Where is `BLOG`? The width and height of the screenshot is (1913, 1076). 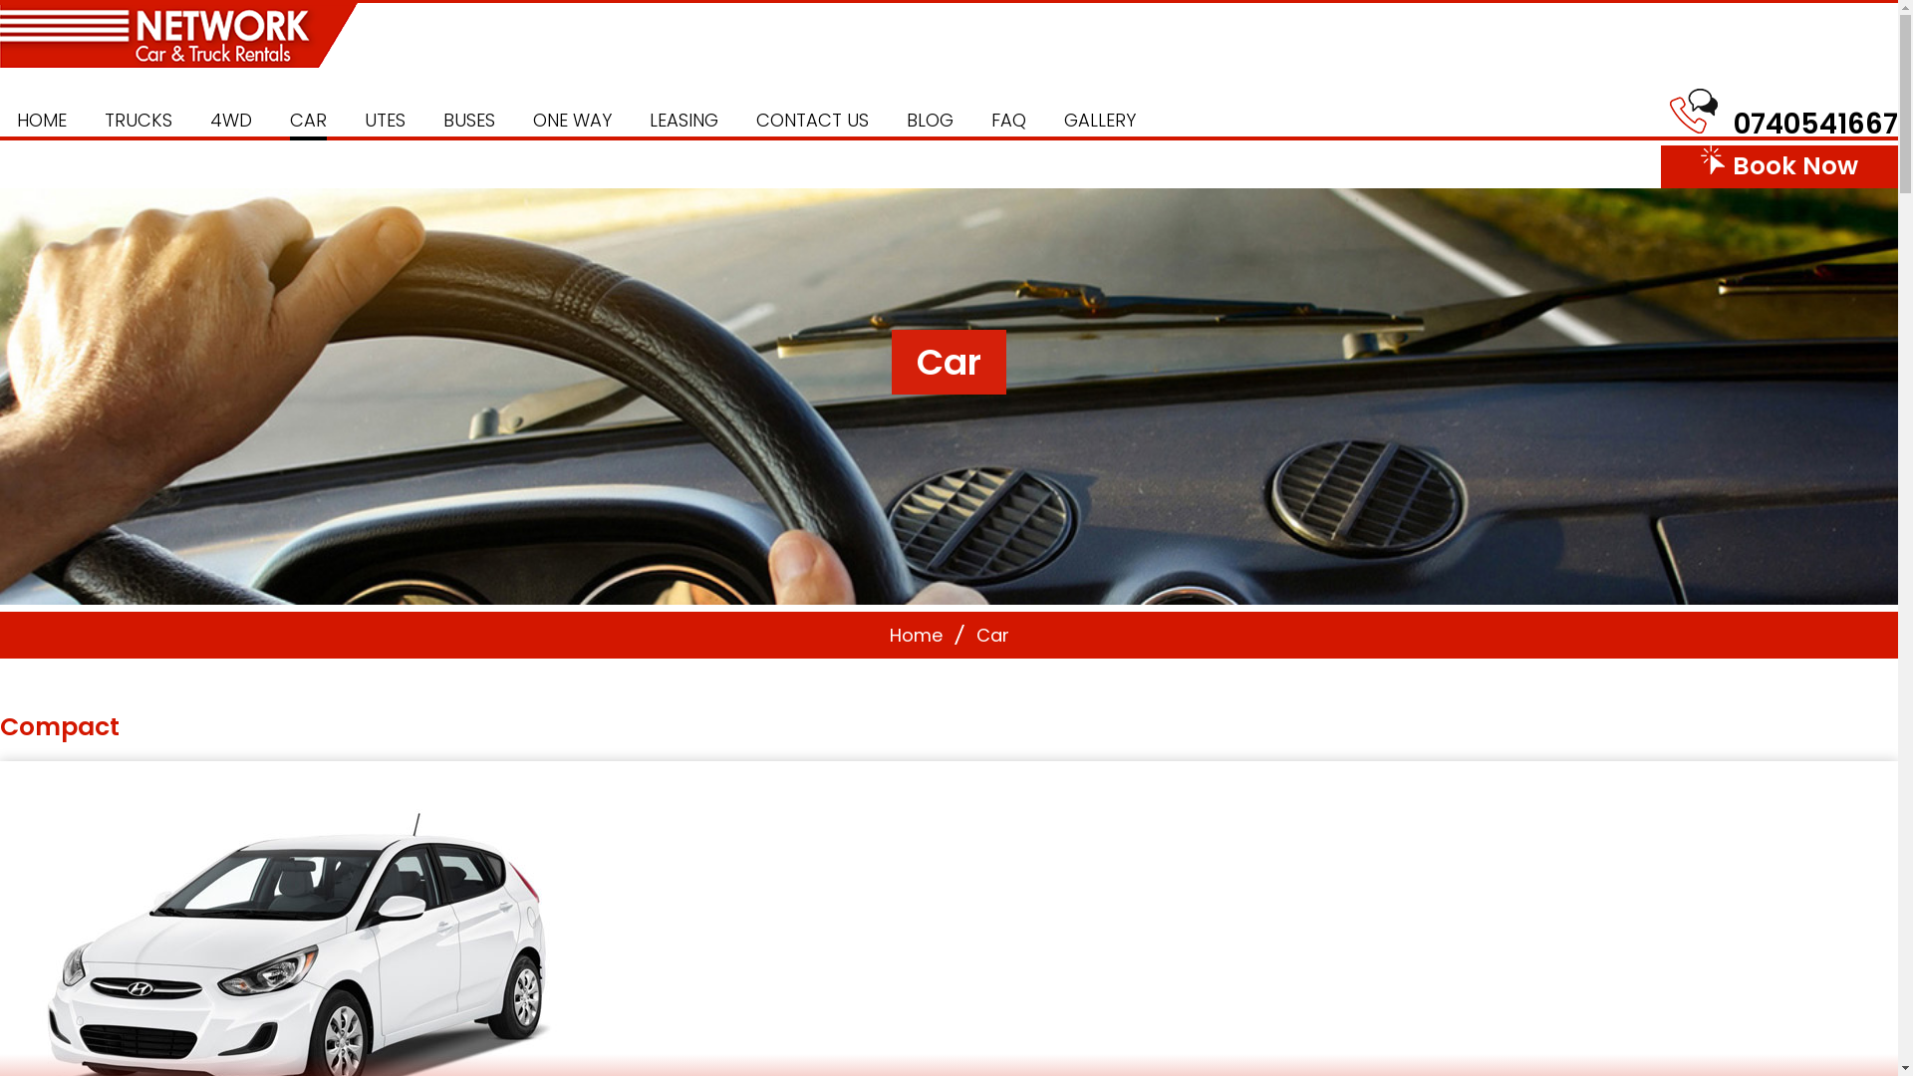
BLOG is located at coordinates (931, 121).